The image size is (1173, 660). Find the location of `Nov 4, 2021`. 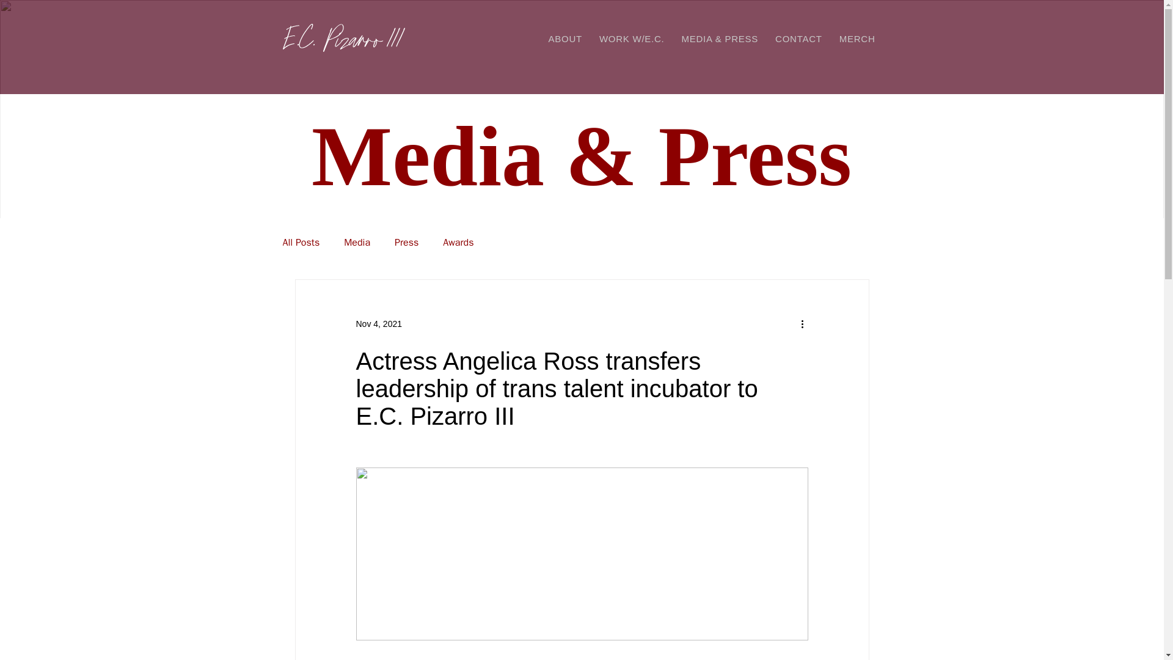

Nov 4, 2021 is located at coordinates (379, 323).